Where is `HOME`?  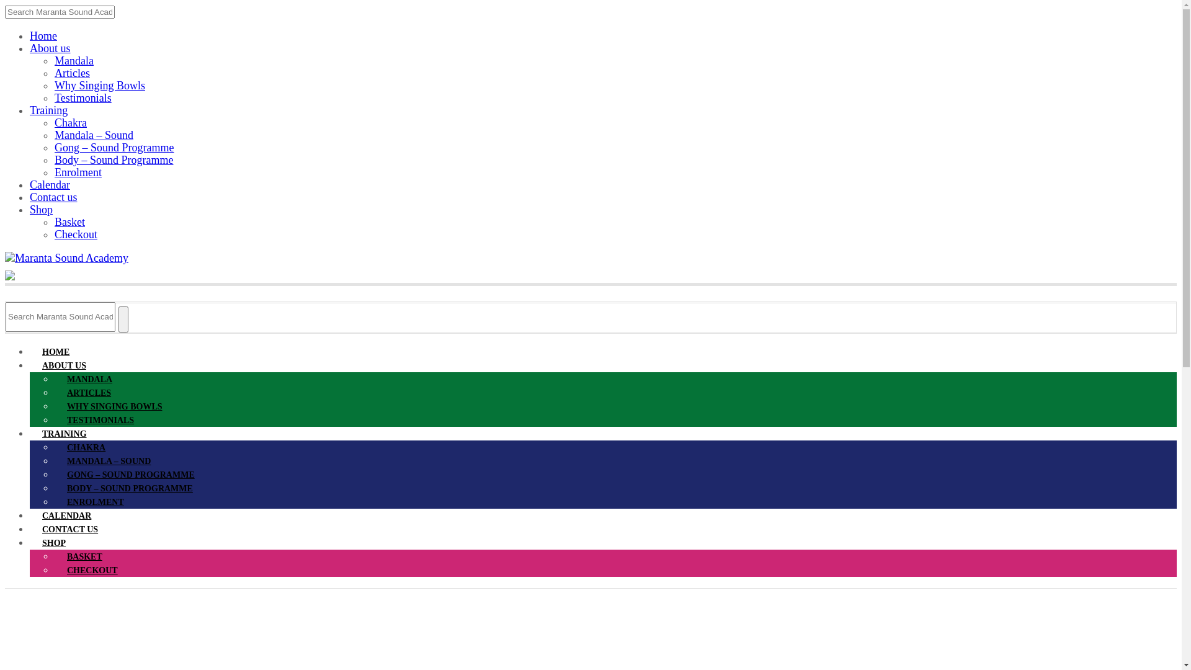
HOME is located at coordinates (56, 352).